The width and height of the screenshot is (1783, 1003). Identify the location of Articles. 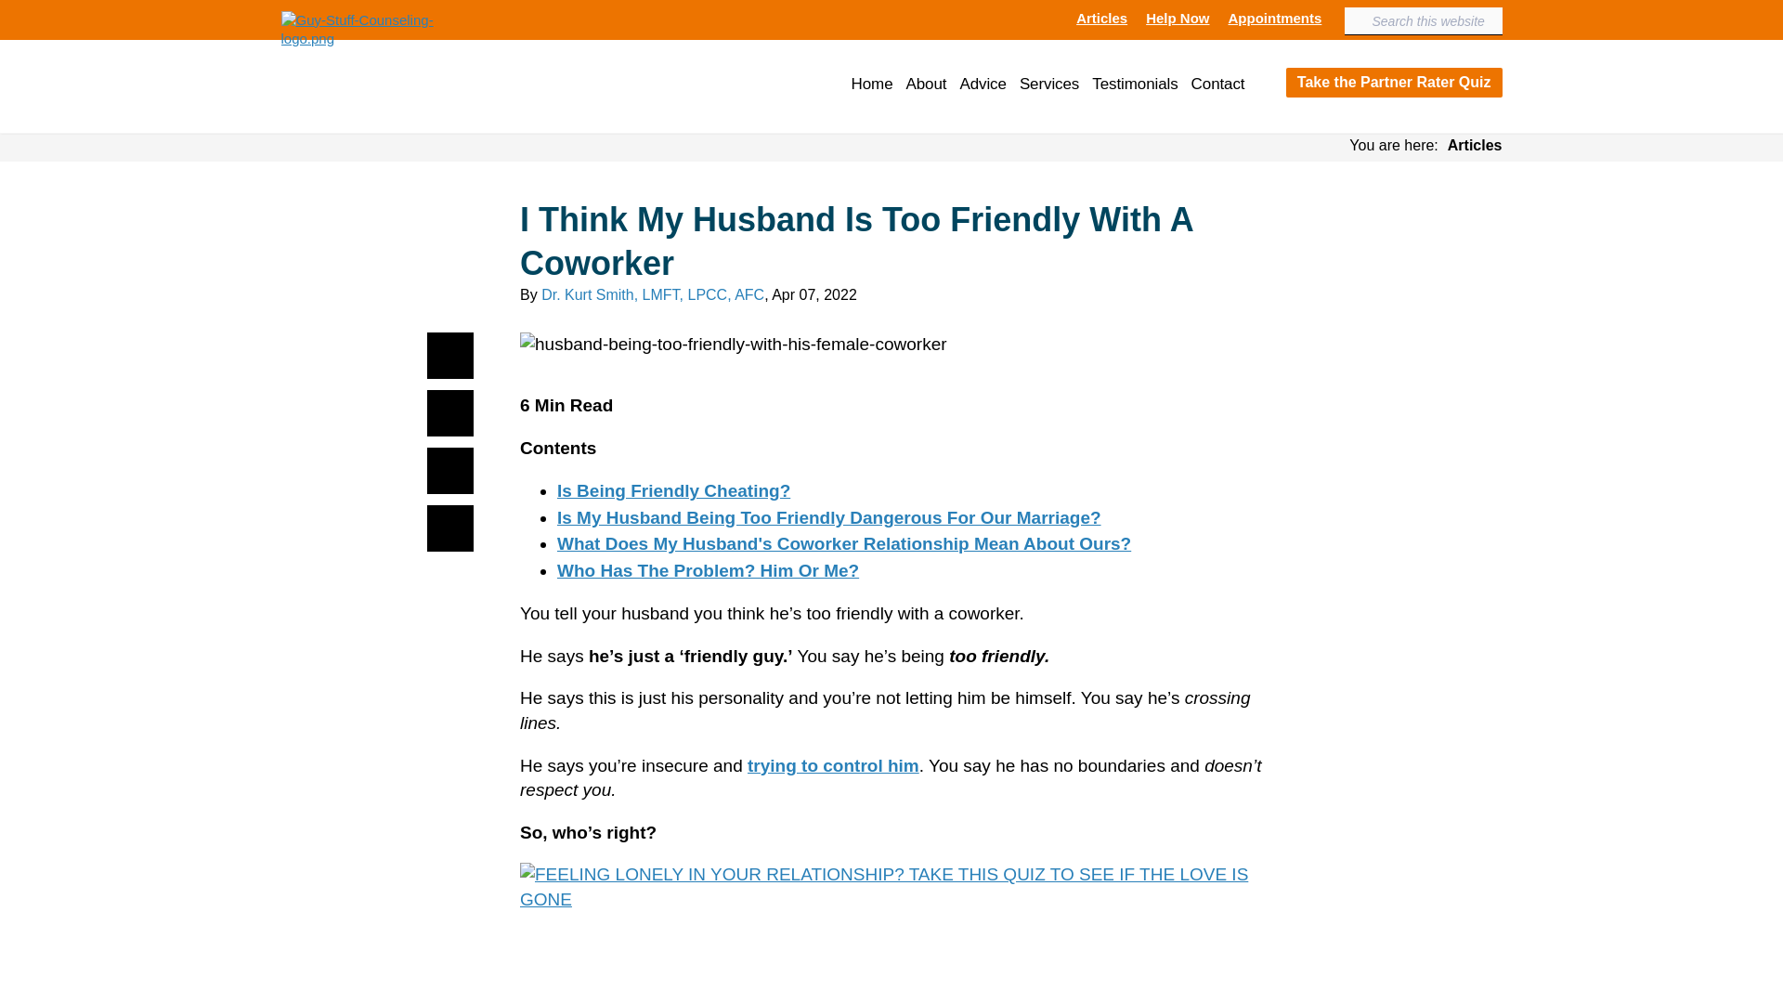
(1101, 19).